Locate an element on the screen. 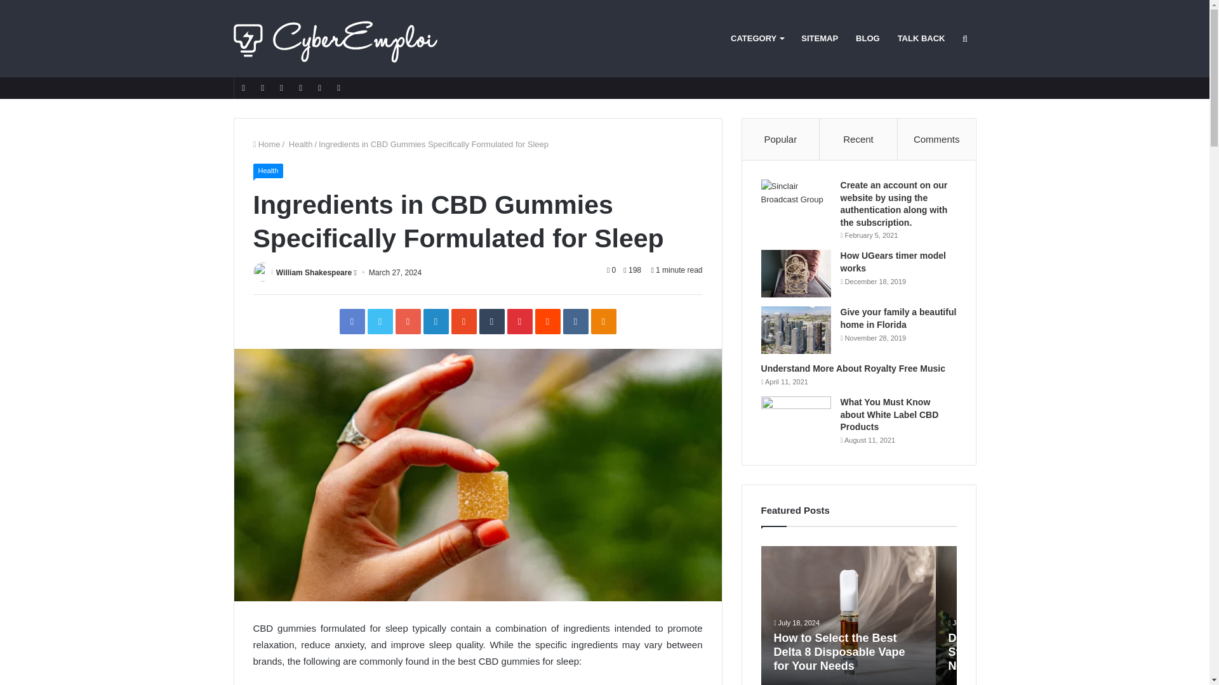 The width and height of the screenshot is (1219, 685). Tumblr is located at coordinates (491, 322).